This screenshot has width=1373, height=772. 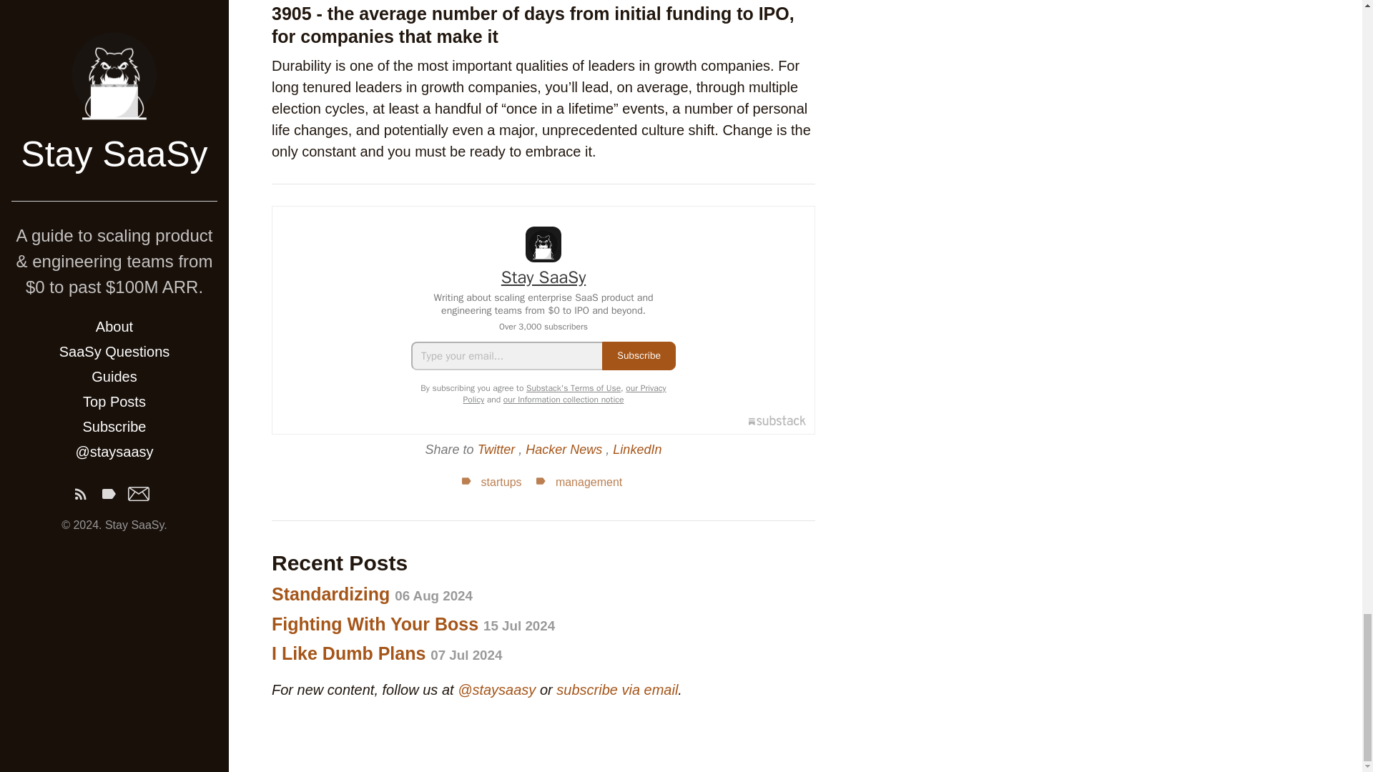 What do you see at coordinates (372, 593) in the screenshot?
I see `Standardizing 06 Aug 2024` at bounding box center [372, 593].